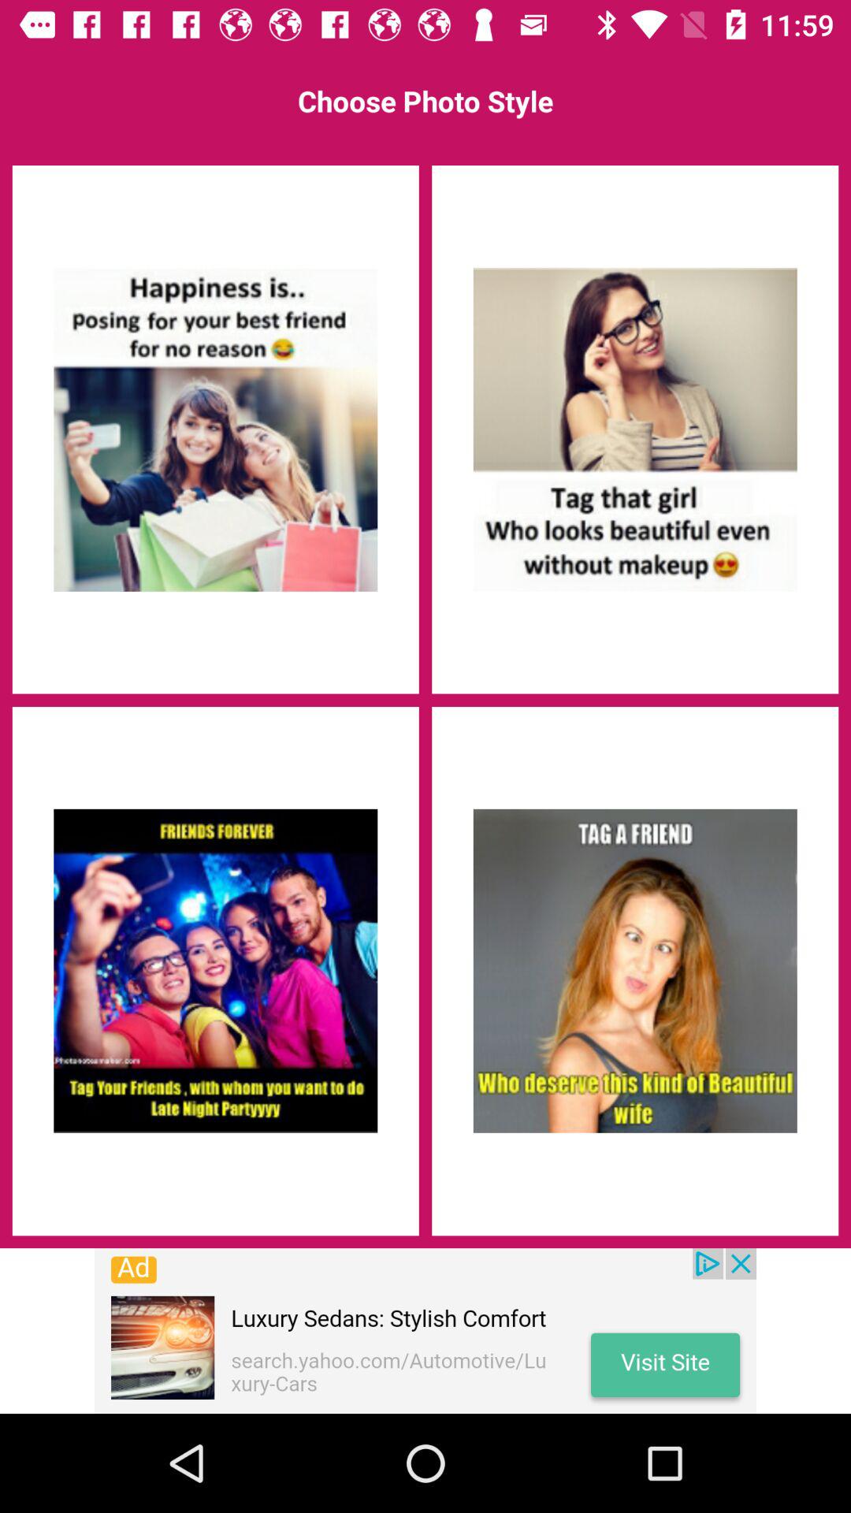 The width and height of the screenshot is (851, 1513). What do you see at coordinates (635, 971) in the screenshot?
I see `choose top and bottom text photo style` at bounding box center [635, 971].